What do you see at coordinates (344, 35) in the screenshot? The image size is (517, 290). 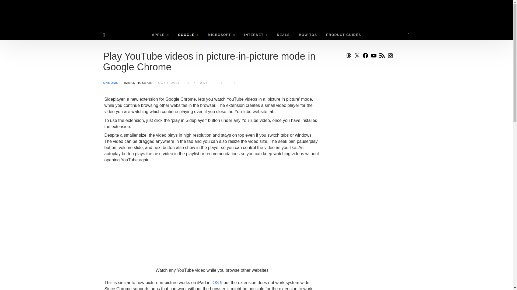 I see `PRODUCT GUIDES` at bounding box center [344, 35].